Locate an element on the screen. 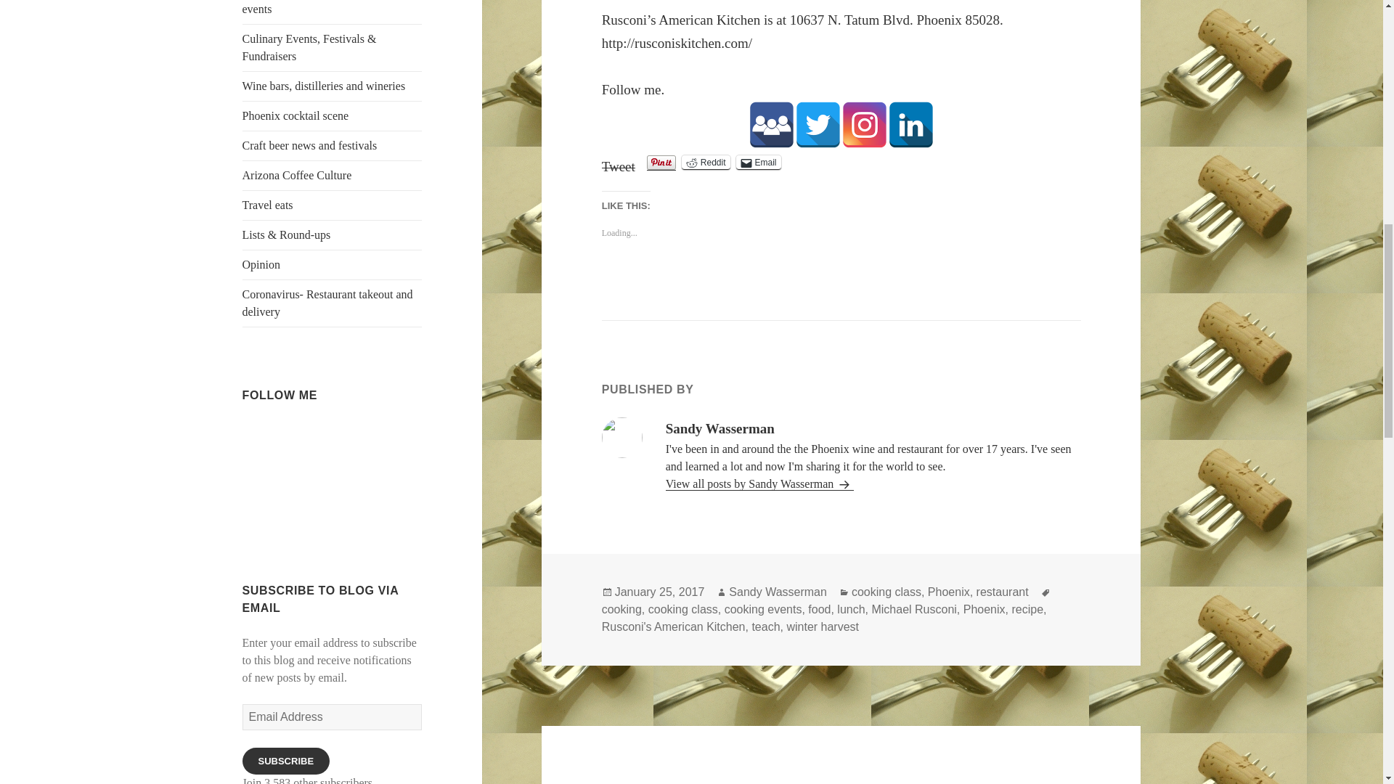 This screenshot has height=784, width=1394. SUBSCRIBE is located at coordinates (286, 761).